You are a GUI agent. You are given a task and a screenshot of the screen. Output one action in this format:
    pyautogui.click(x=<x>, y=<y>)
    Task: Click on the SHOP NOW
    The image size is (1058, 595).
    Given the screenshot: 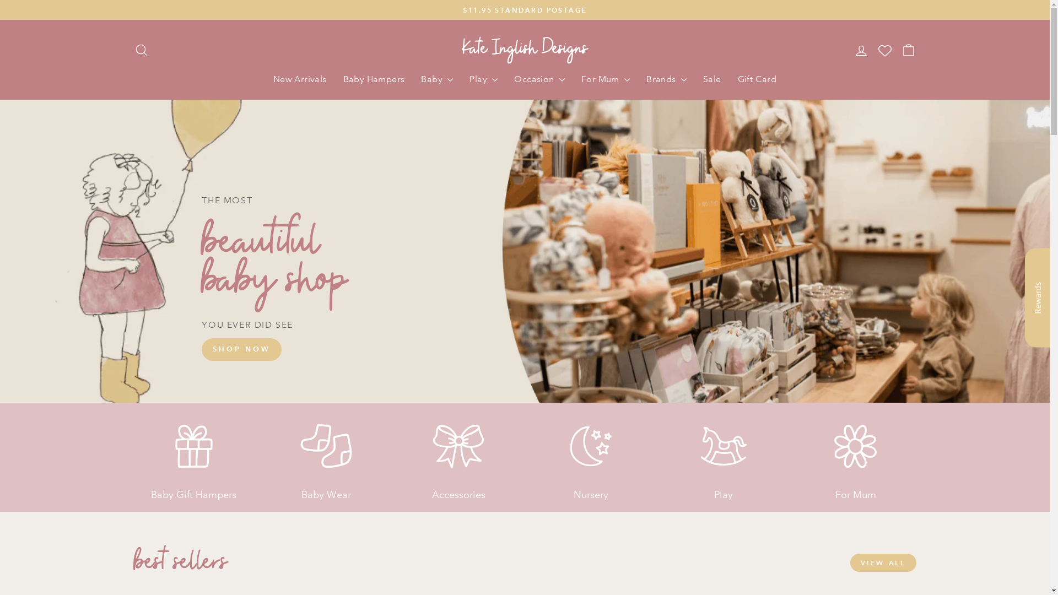 What is the action you would take?
    pyautogui.click(x=241, y=349)
    